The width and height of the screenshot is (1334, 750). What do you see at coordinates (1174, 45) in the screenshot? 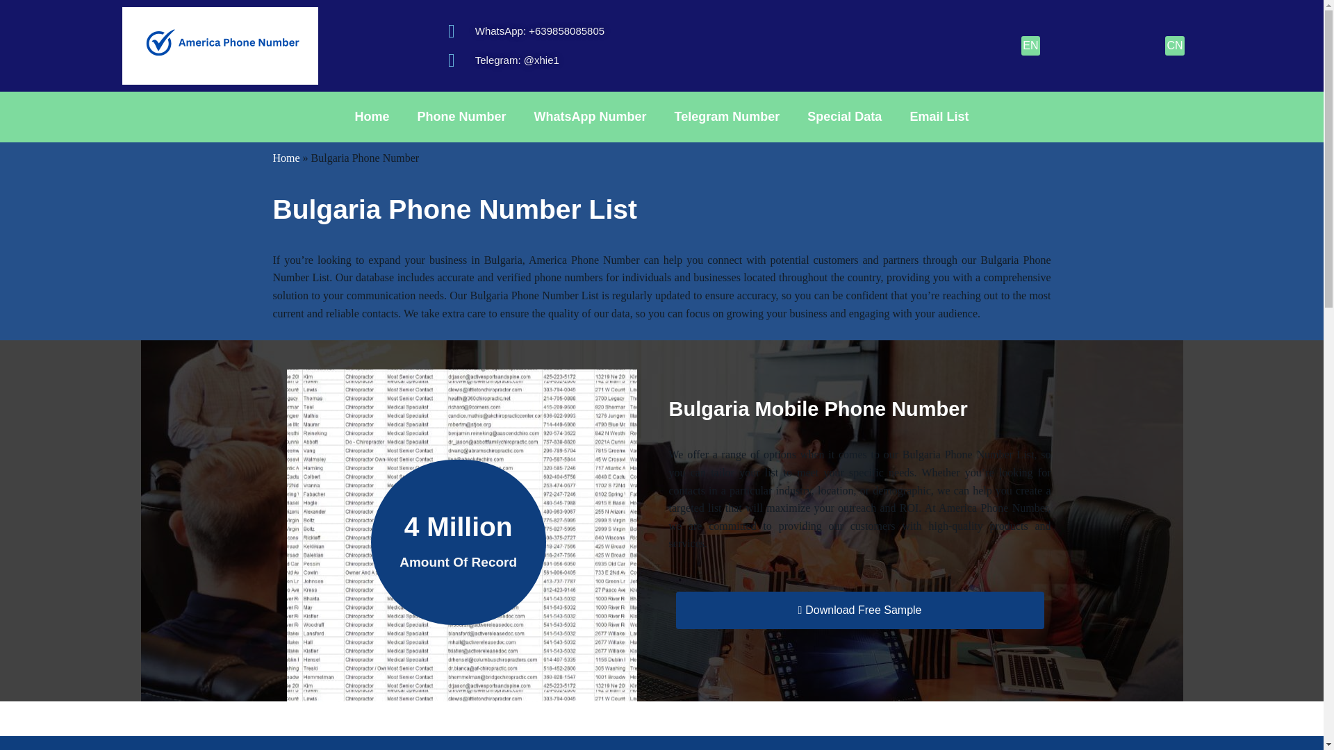
I see `CN` at bounding box center [1174, 45].